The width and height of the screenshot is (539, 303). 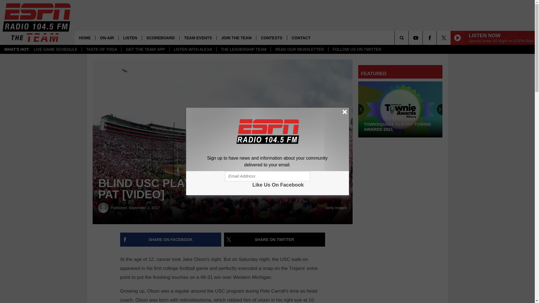 I want to click on TASTE OF TOGA, so click(x=102, y=49).